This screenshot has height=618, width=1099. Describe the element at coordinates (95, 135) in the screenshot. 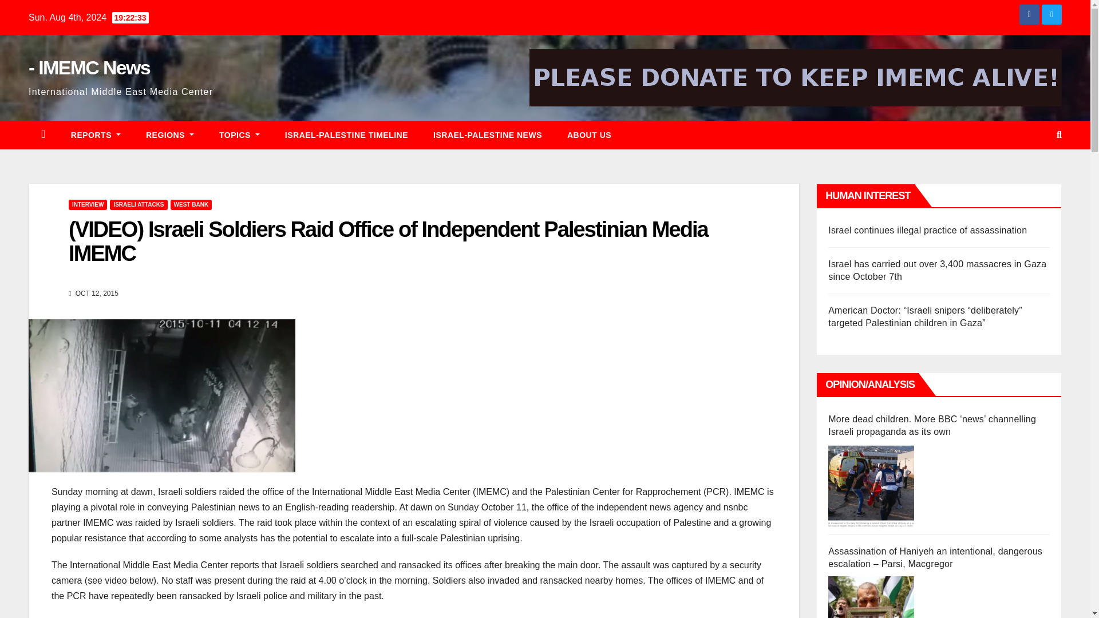

I see `Reports` at that location.